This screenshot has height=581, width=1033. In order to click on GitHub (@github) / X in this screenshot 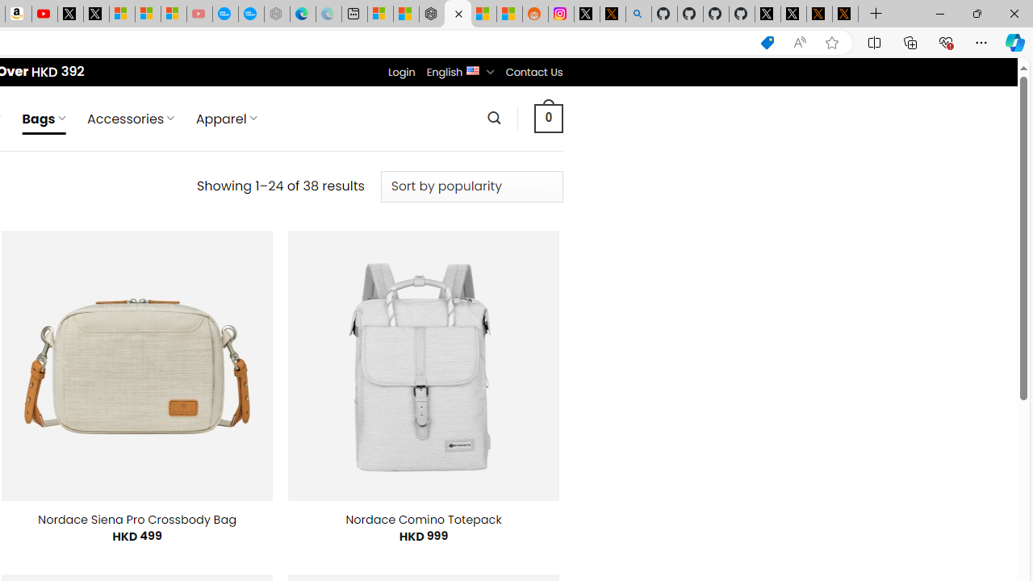, I will do `click(793, 15)`.